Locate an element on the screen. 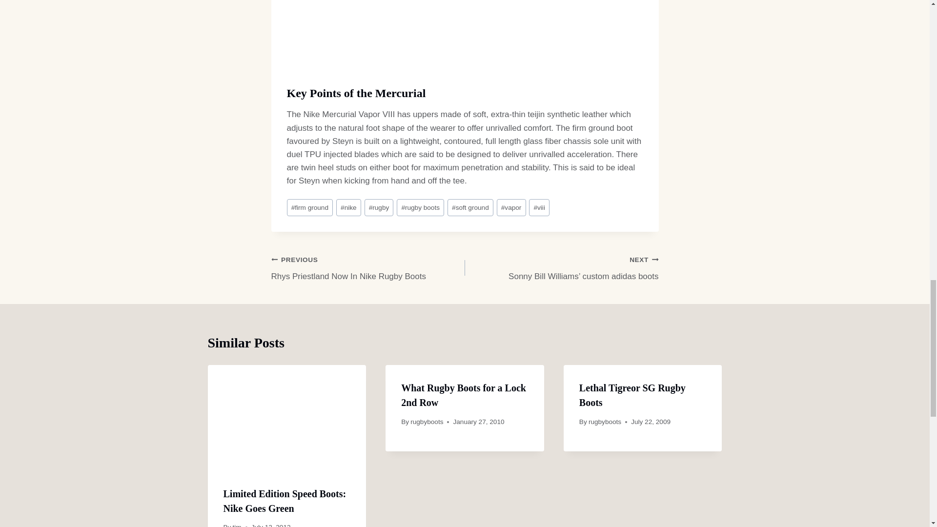 This screenshot has height=527, width=937. vapor is located at coordinates (465, 39).